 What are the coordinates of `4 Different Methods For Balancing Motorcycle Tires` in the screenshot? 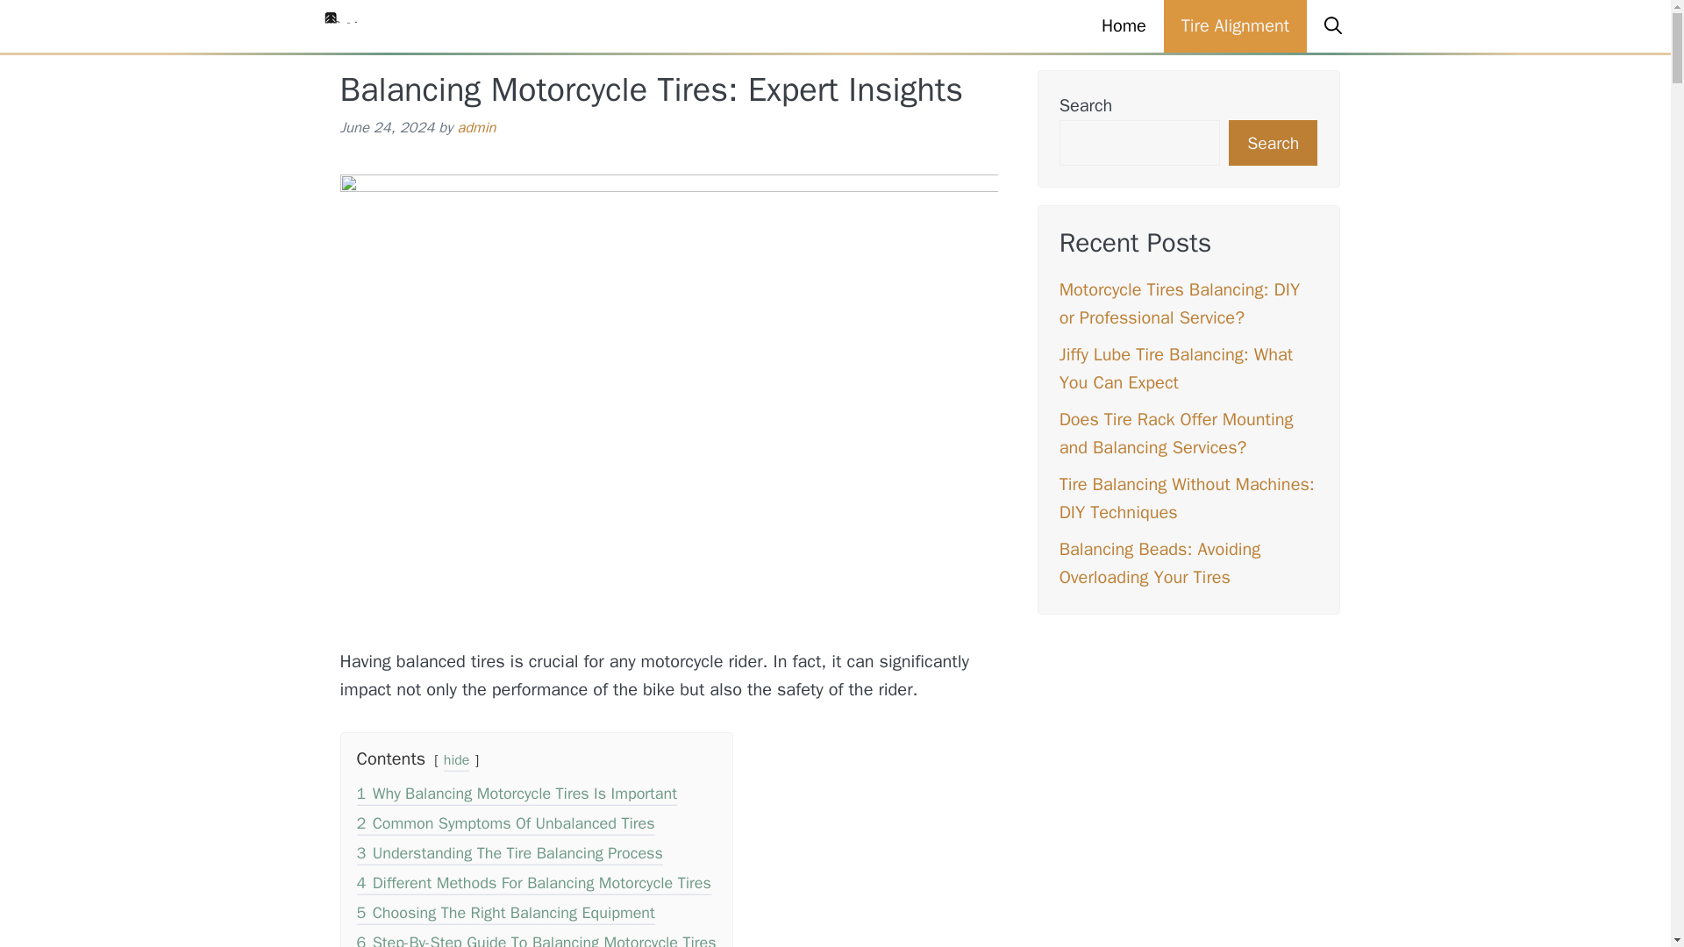 It's located at (533, 884).